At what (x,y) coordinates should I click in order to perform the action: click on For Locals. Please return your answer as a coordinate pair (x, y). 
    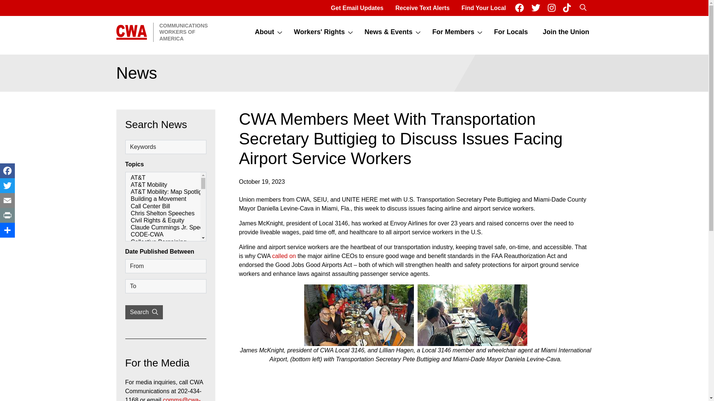
    Looking at the image, I should click on (511, 32).